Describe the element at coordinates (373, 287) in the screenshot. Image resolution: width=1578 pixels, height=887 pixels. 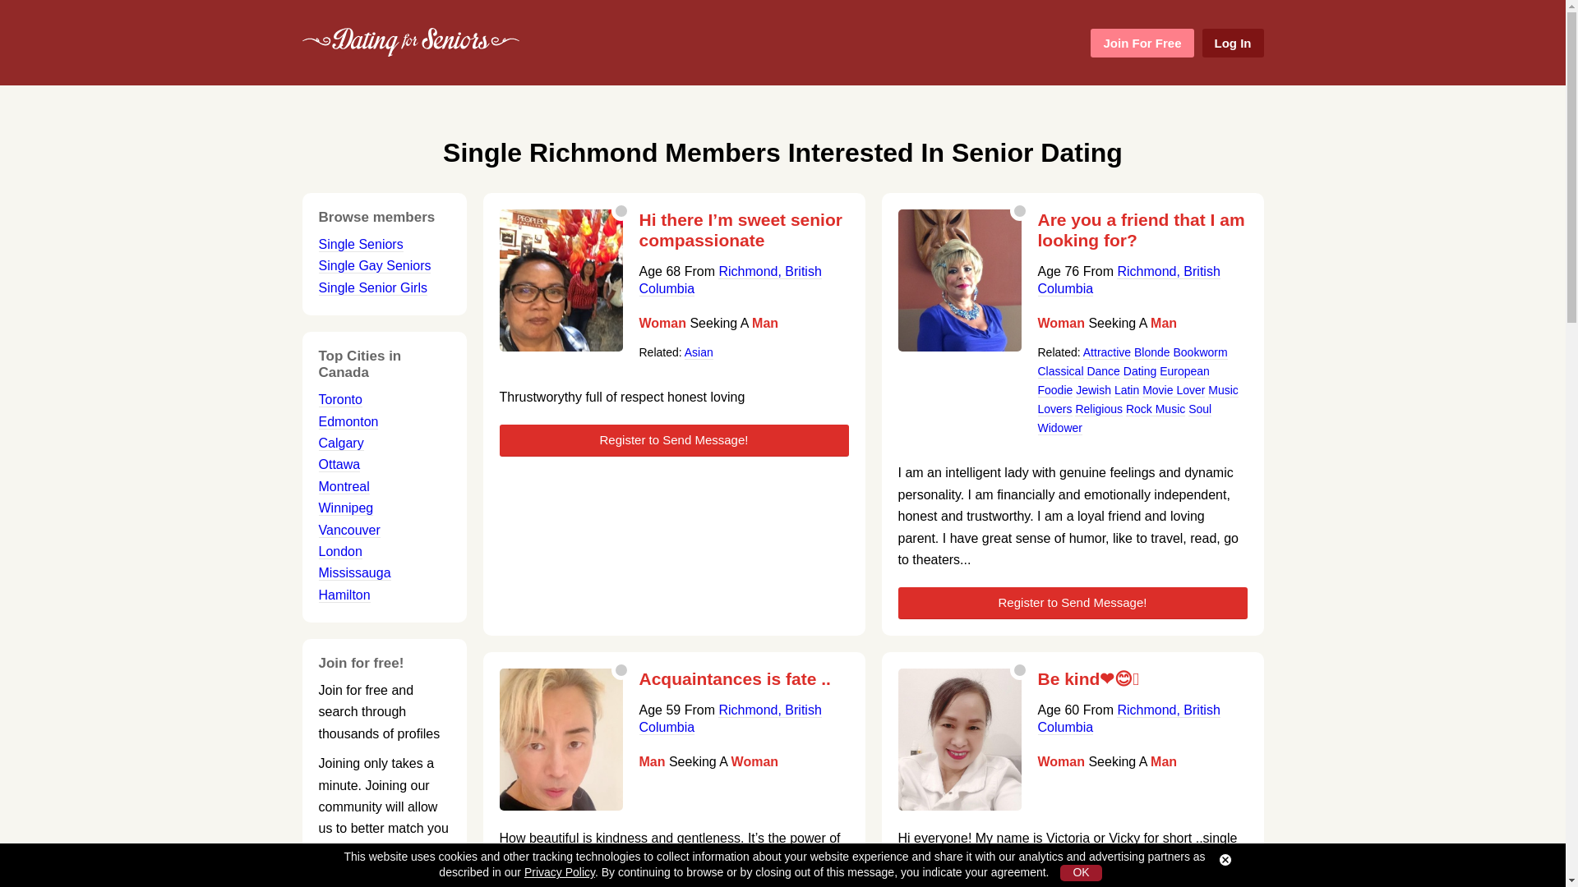
I see `Single Senior Girls` at that location.